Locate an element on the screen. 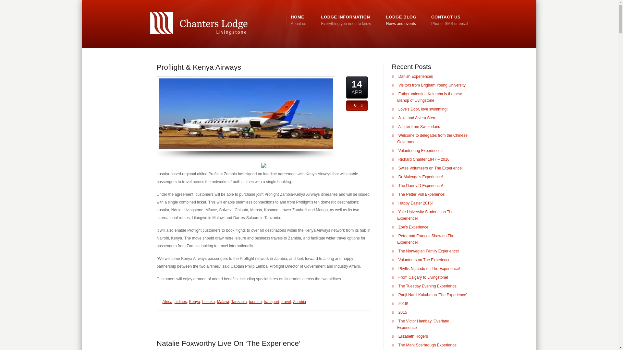 This screenshot has width=623, height=350. Lusaka is located at coordinates (271, 302).